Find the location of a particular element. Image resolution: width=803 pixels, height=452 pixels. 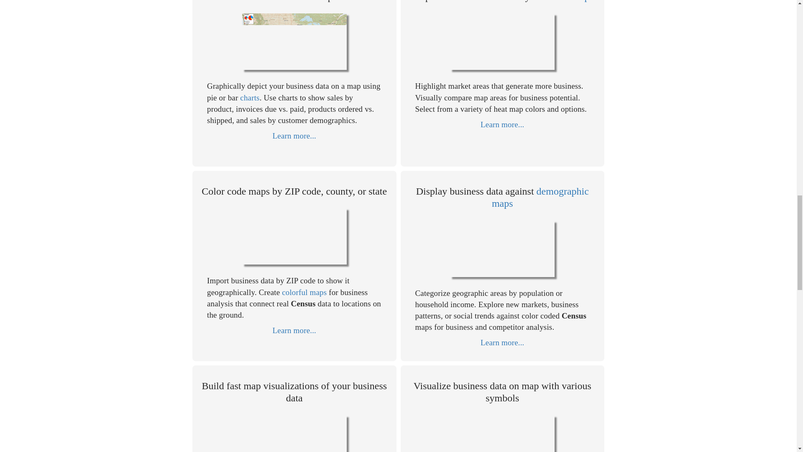

Learn more... is located at coordinates (502, 124).